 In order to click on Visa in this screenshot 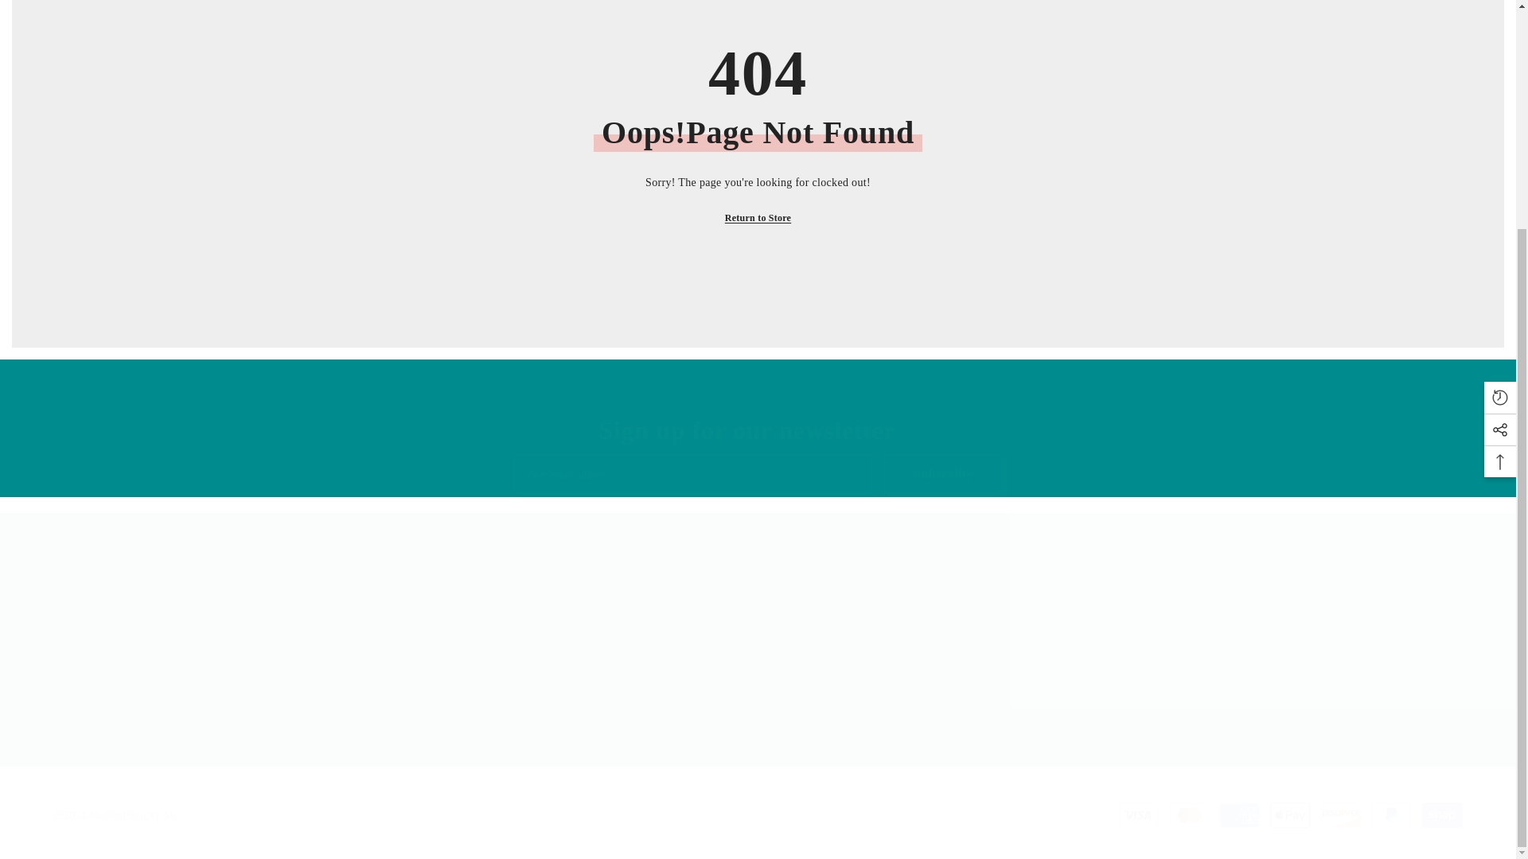, I will do `click(1138, 814)`.